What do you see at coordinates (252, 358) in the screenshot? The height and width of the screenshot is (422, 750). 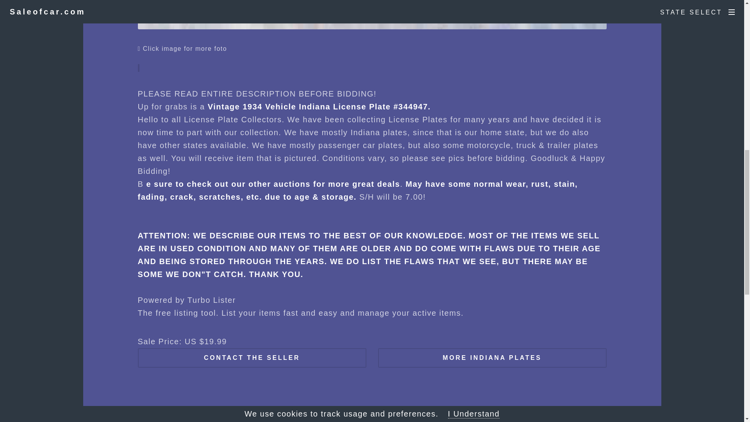 I see `CONTACT THE SELLER` at bounding box center [252, 358].